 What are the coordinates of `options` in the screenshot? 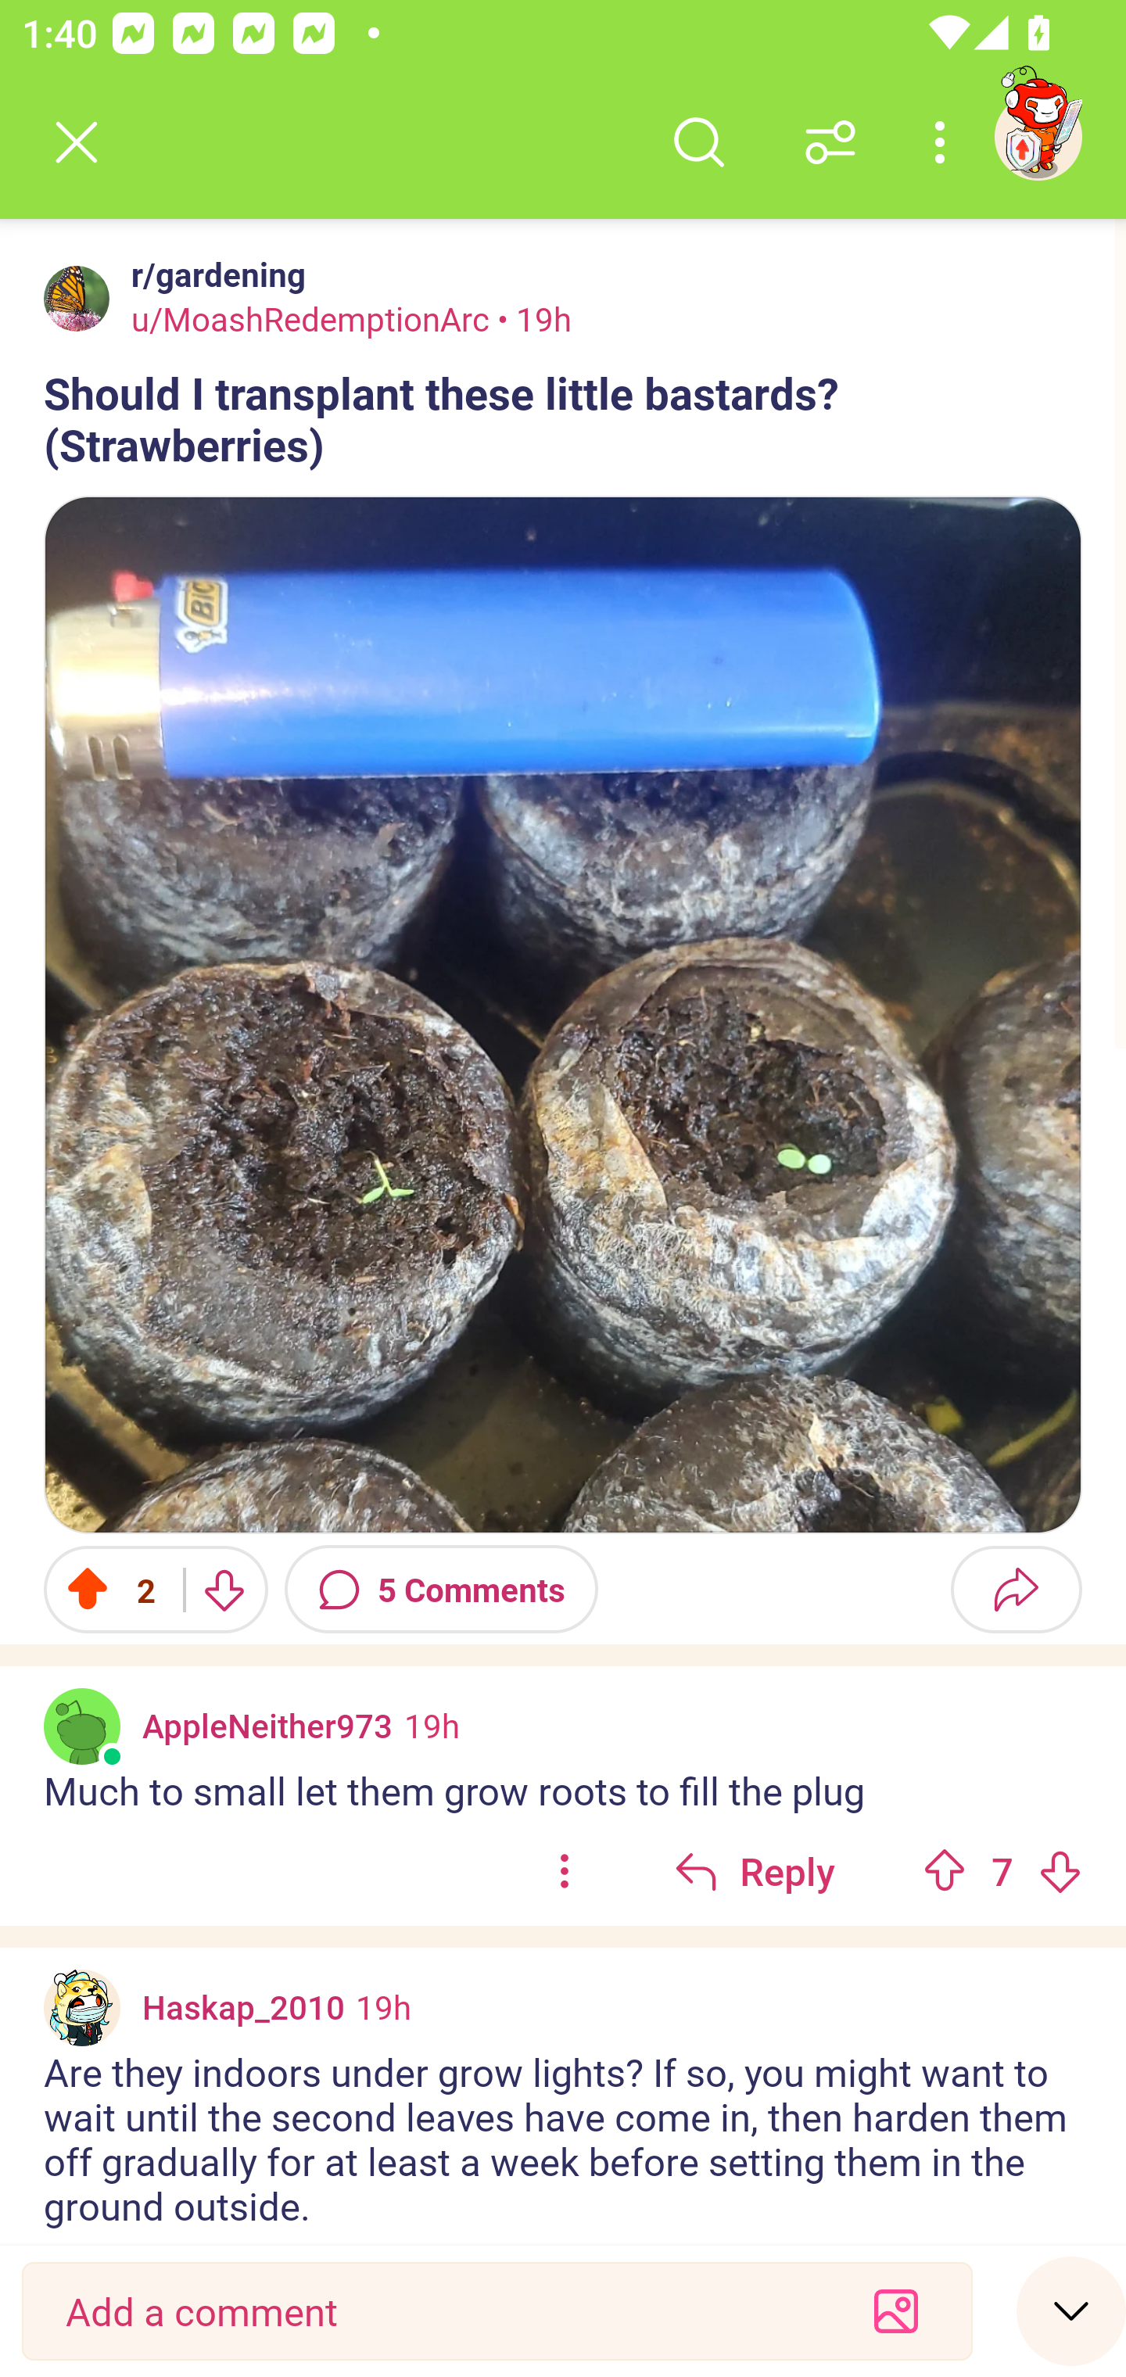 It's located at (565, 1870).